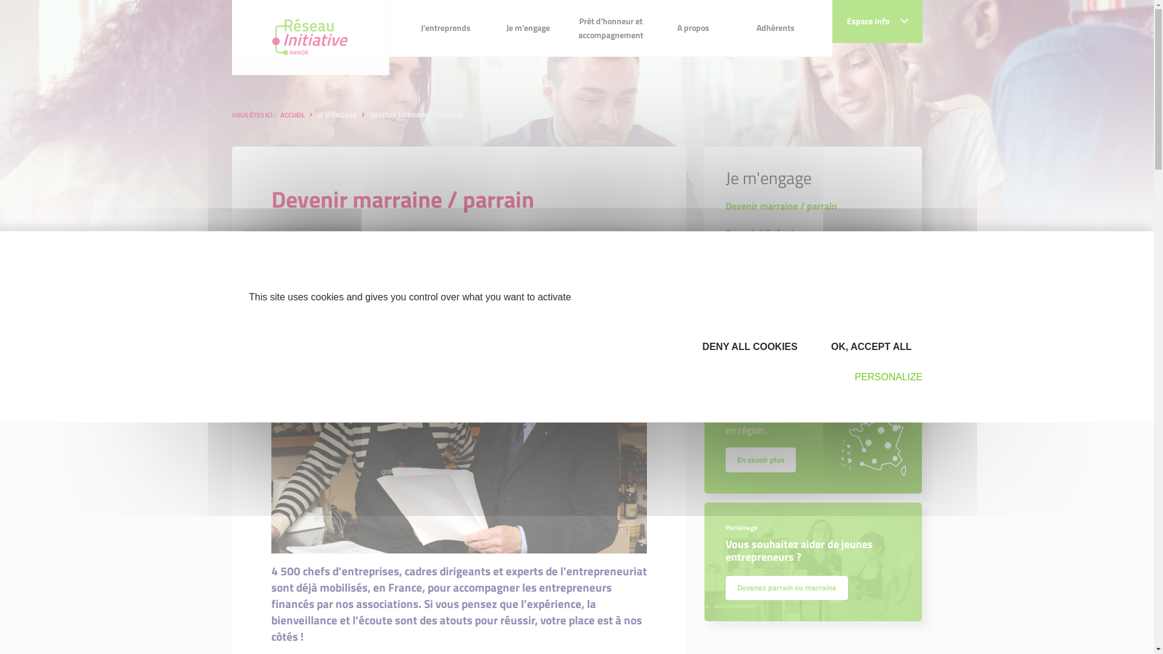 The image size is (1163, 654). Describe the element at coordinates (883, 377) in the screenshot. I see `PERSONALIZE` at that location.